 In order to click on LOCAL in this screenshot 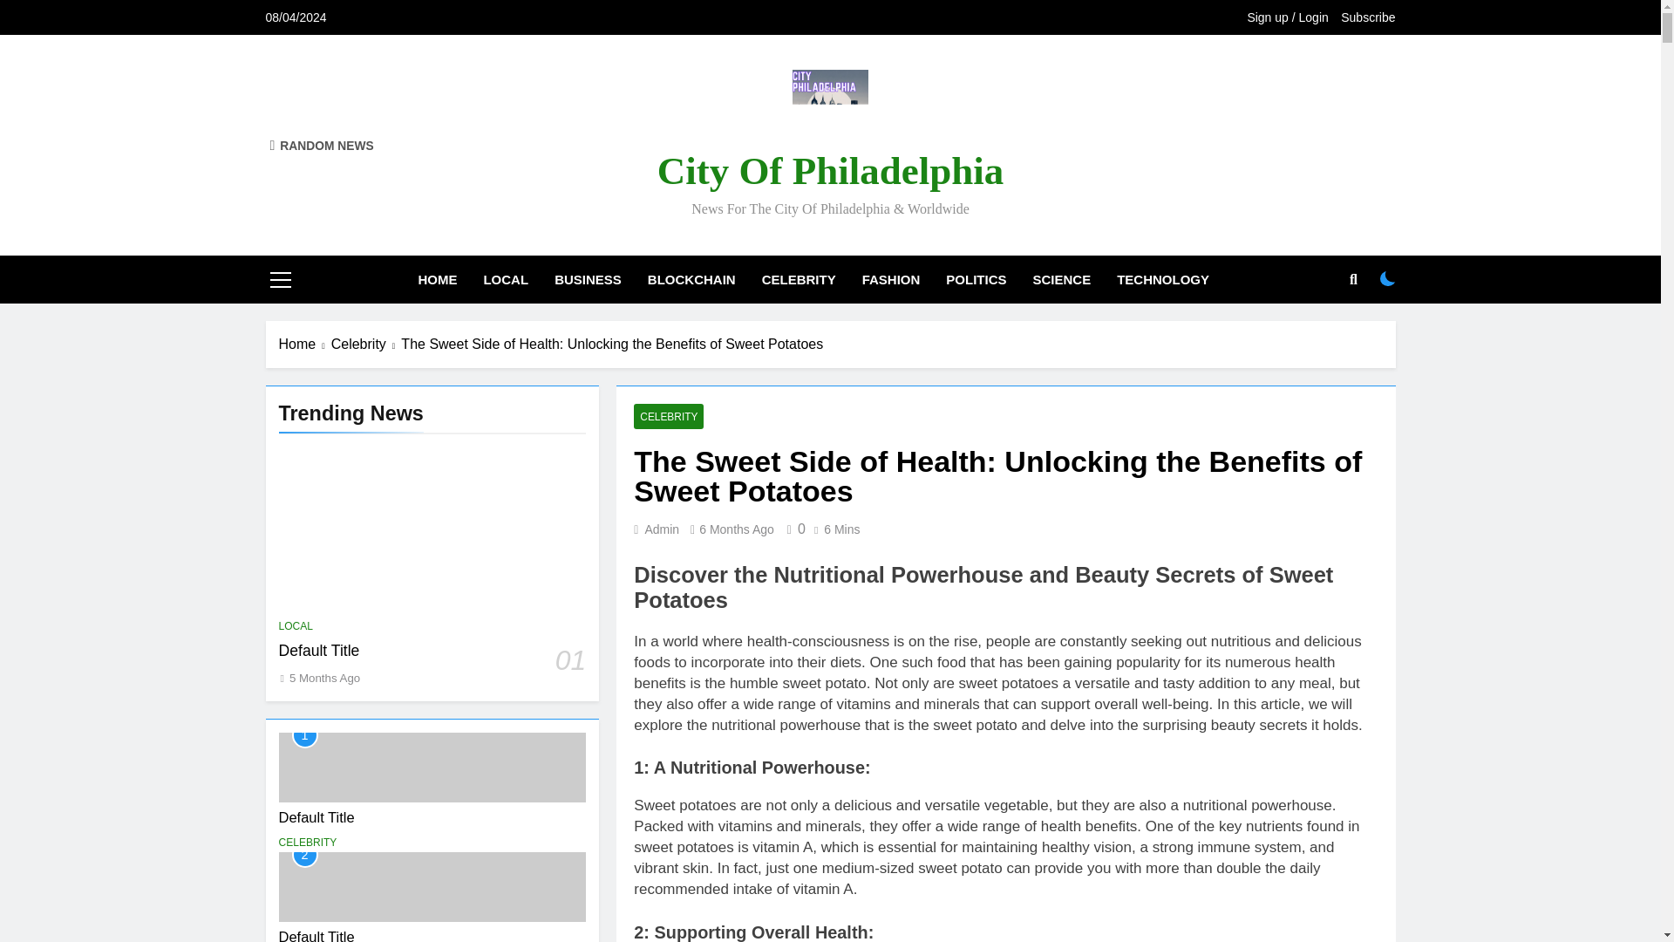, I will do `click(296, 625)`.